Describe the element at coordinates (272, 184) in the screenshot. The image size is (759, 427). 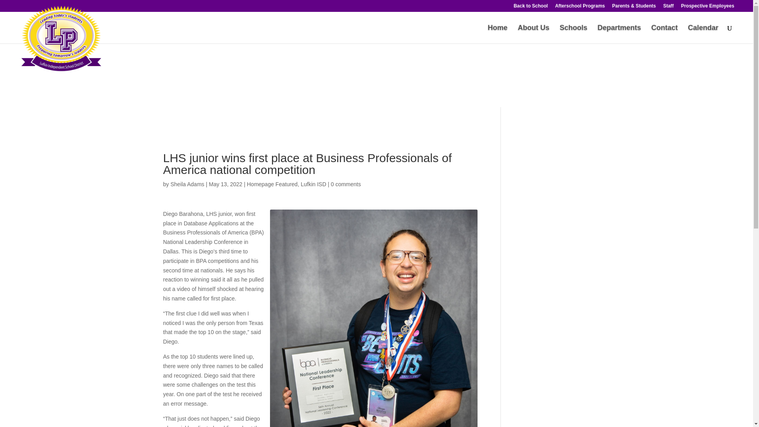
I see `Homepage Featured` at that location.